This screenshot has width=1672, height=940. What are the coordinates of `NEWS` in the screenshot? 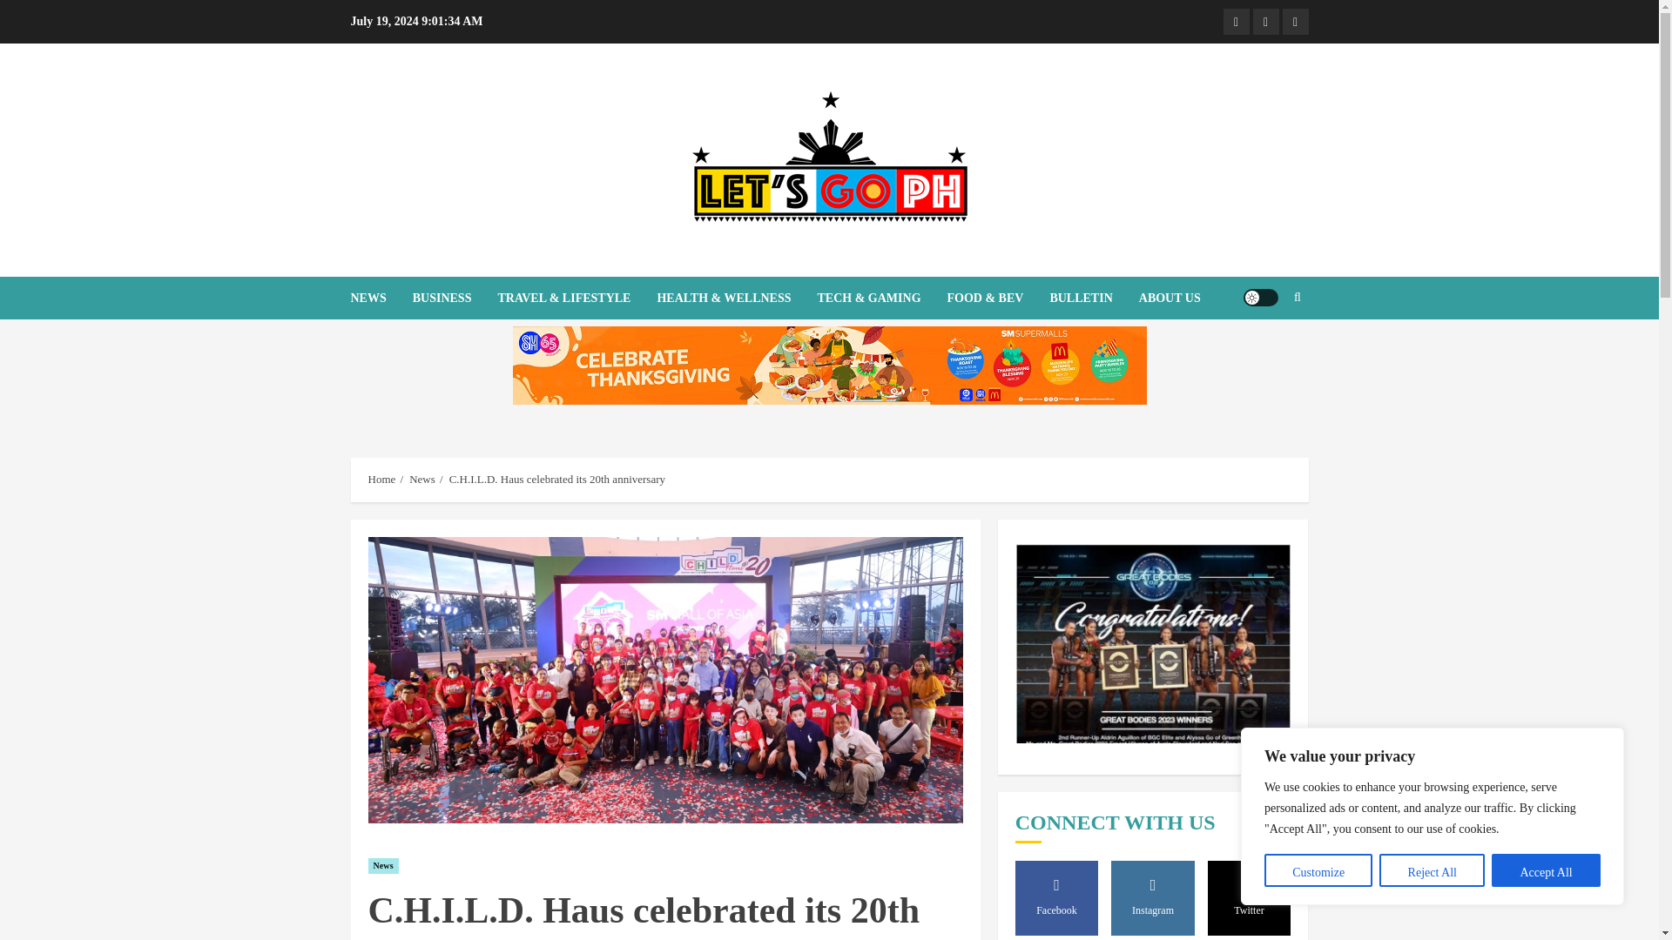 It's located at (380, 298).